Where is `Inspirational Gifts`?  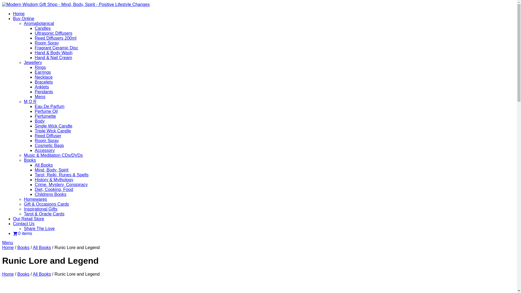 Inspirational Gifts is located at coordinates (41, 209).